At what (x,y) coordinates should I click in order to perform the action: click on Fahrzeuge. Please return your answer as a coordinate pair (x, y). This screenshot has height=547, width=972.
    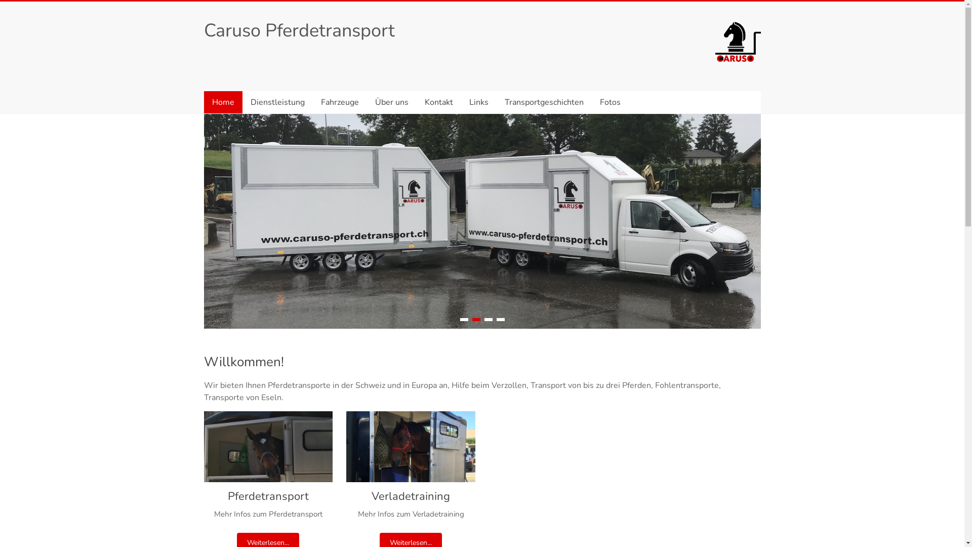
    Looking at the image, I should click on (340, 102).